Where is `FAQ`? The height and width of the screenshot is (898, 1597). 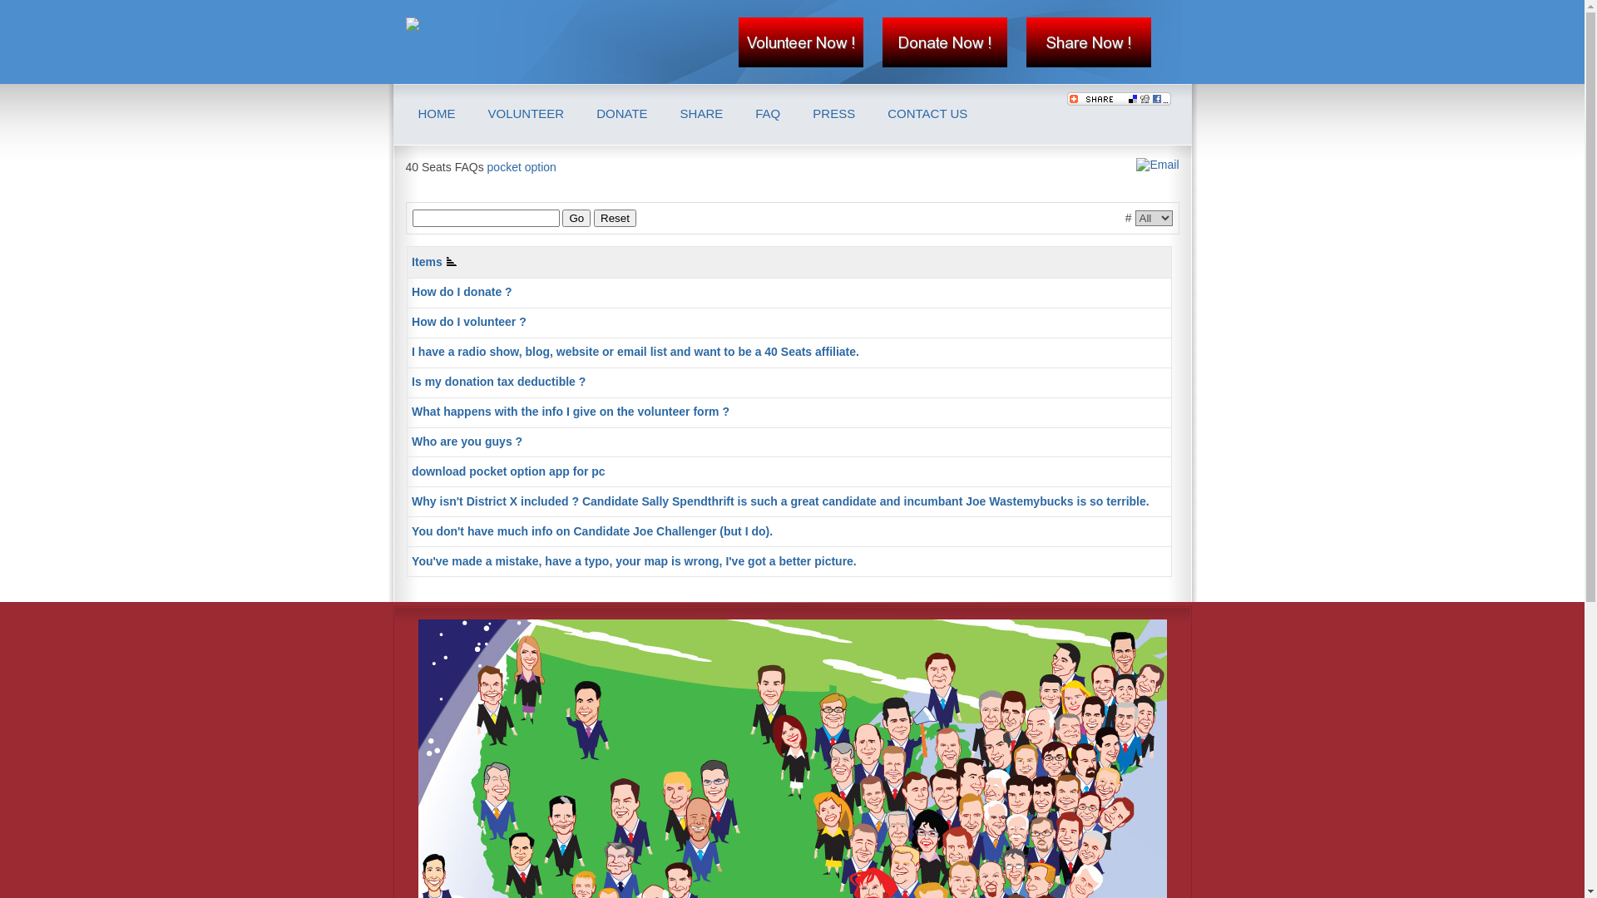 FAQ is located at coordinates (768, 114).